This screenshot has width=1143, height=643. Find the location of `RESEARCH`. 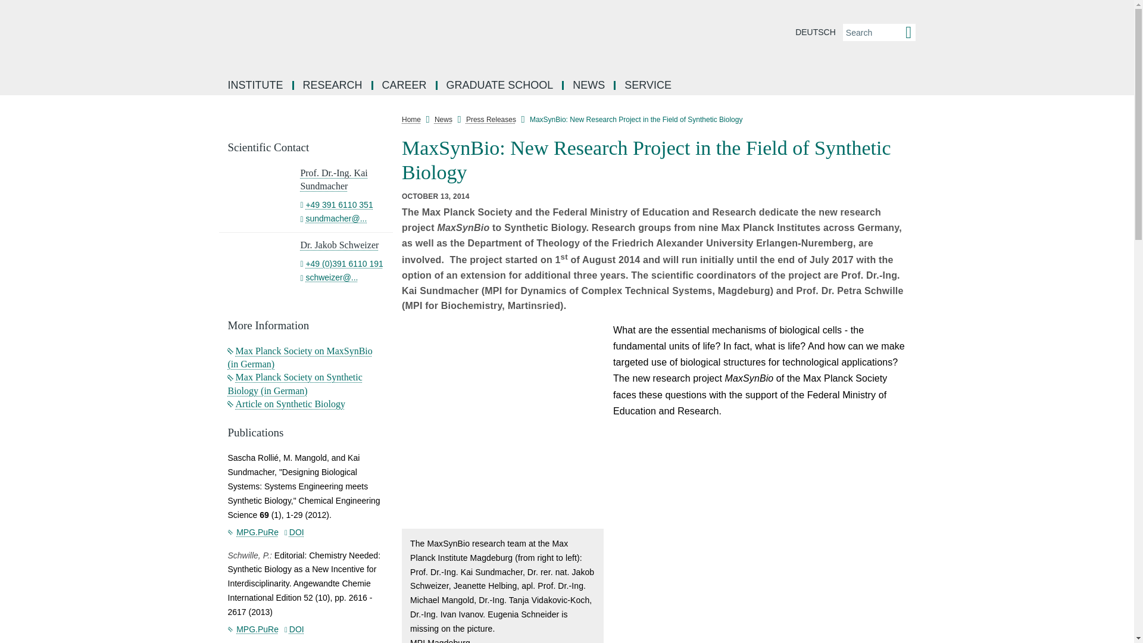

RESEARCH is located at coordinates (333, 86).